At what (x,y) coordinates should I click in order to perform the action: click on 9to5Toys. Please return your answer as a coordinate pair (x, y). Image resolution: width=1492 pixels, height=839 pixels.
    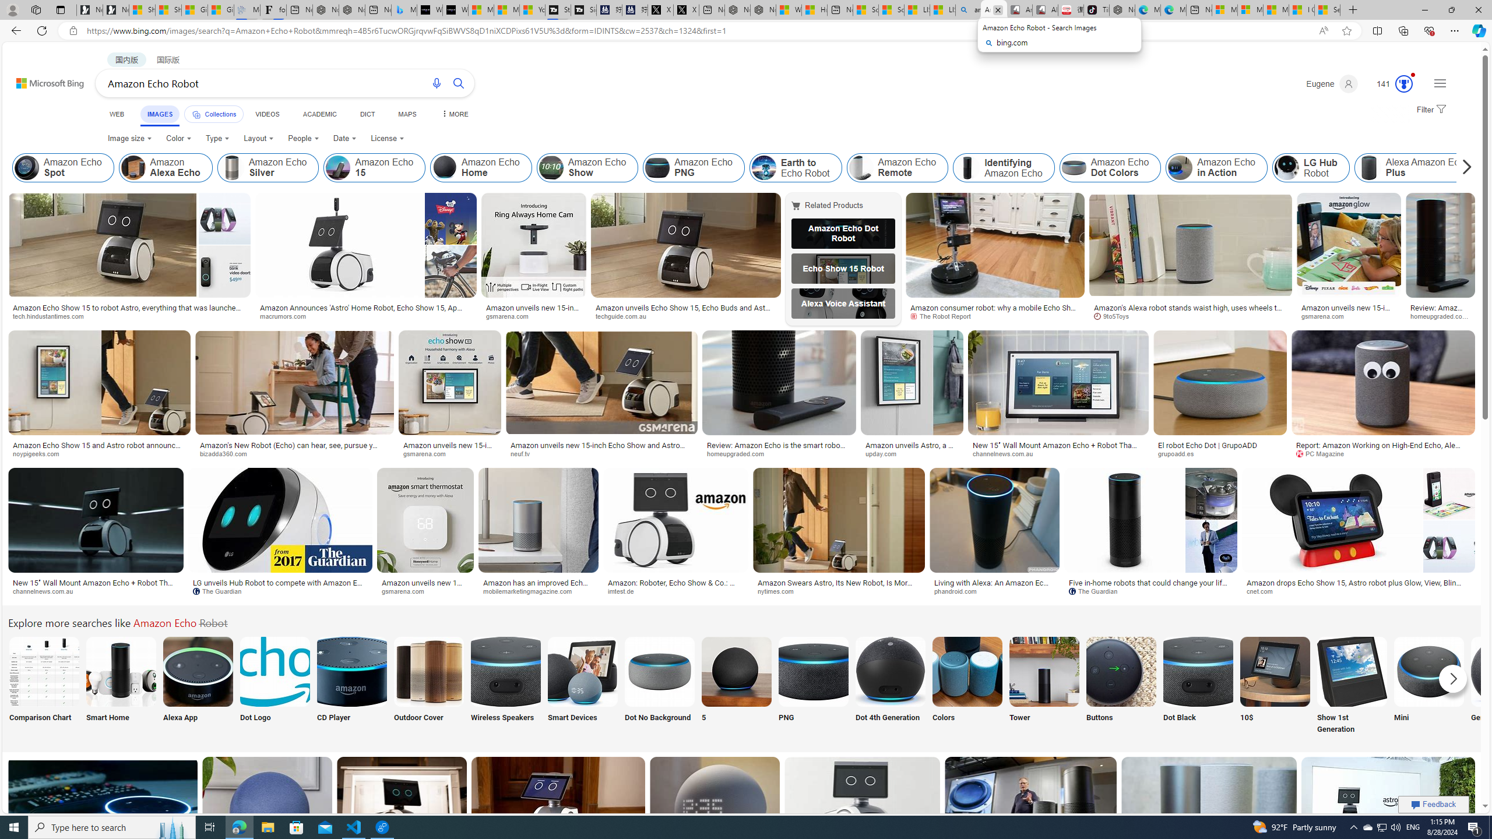
    Looking at the image, I should click on (1190, 316).